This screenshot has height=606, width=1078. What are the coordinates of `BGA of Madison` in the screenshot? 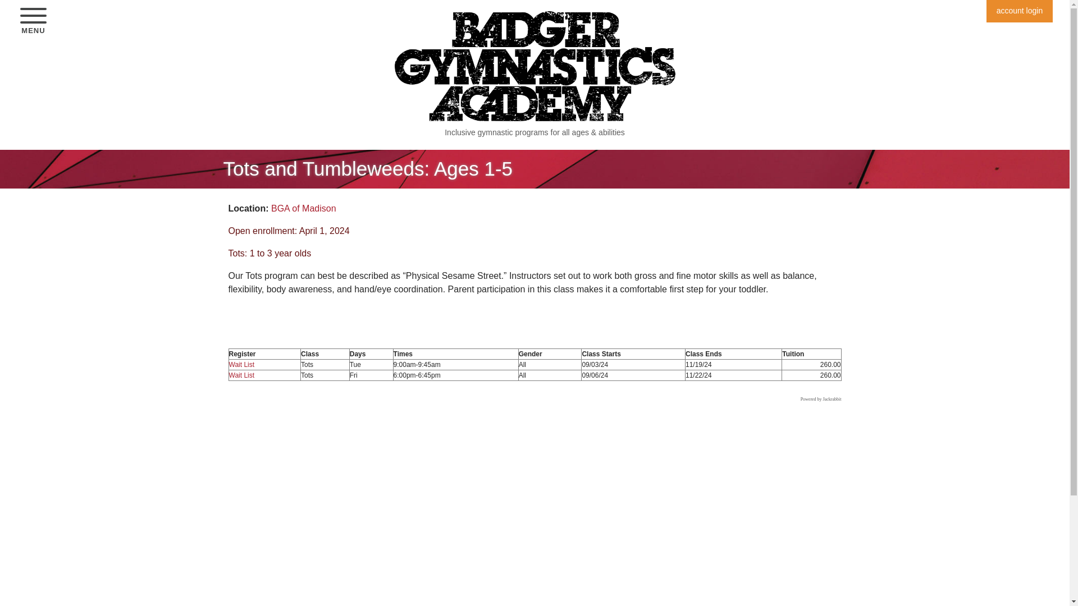 It's located at (33, 22).